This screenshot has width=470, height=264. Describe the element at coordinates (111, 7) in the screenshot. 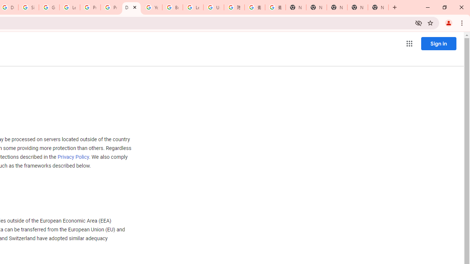

I see `Privacy Help Center - Policies Help` at that location.